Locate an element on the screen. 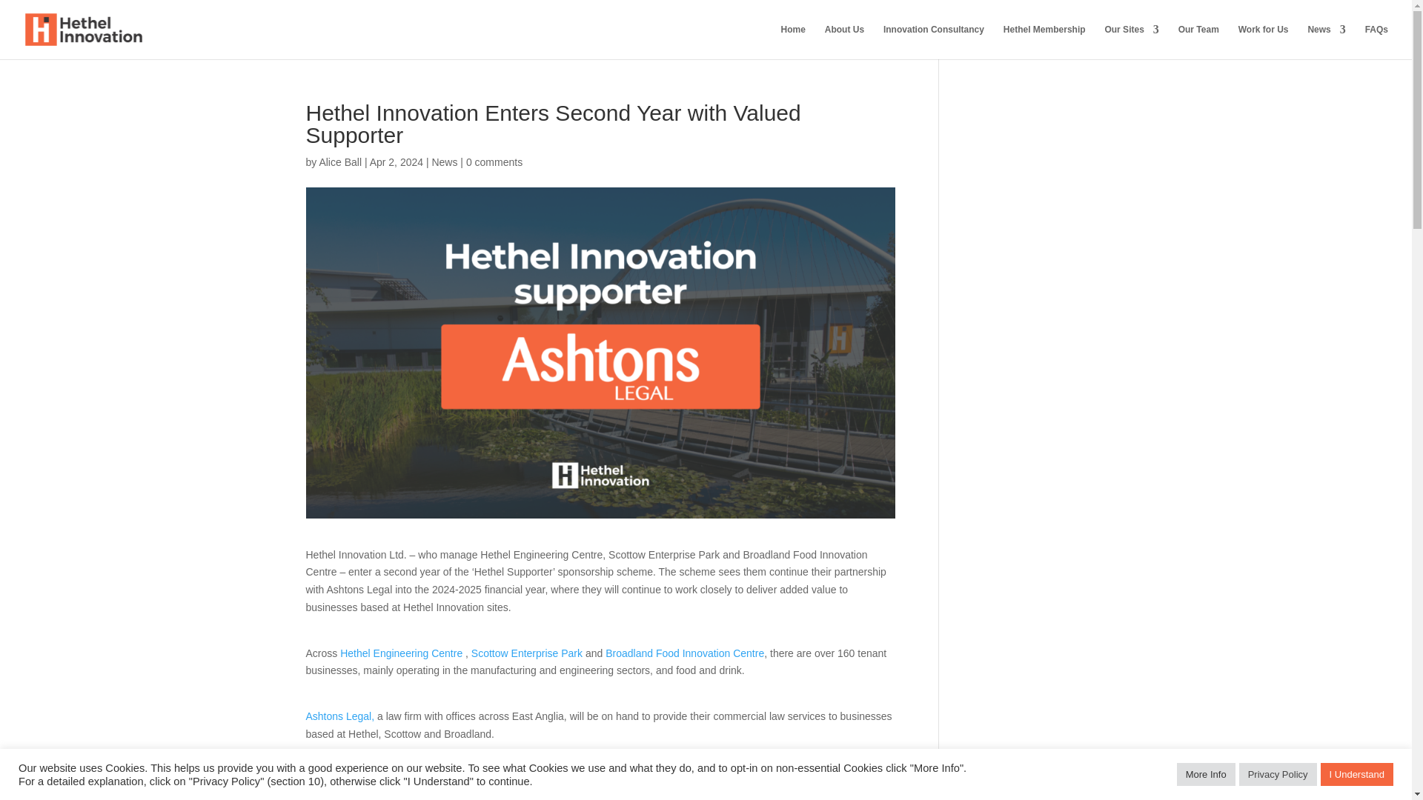 The height and width of the screenshot is (800, 1423). News is located at coordinates (1326, 41).